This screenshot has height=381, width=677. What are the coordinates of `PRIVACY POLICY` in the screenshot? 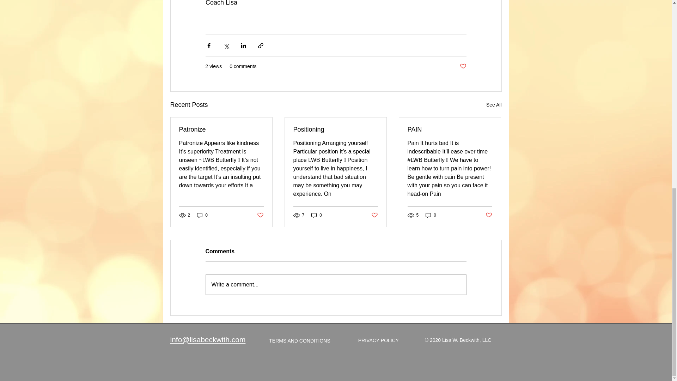 It's located at (378, 341).